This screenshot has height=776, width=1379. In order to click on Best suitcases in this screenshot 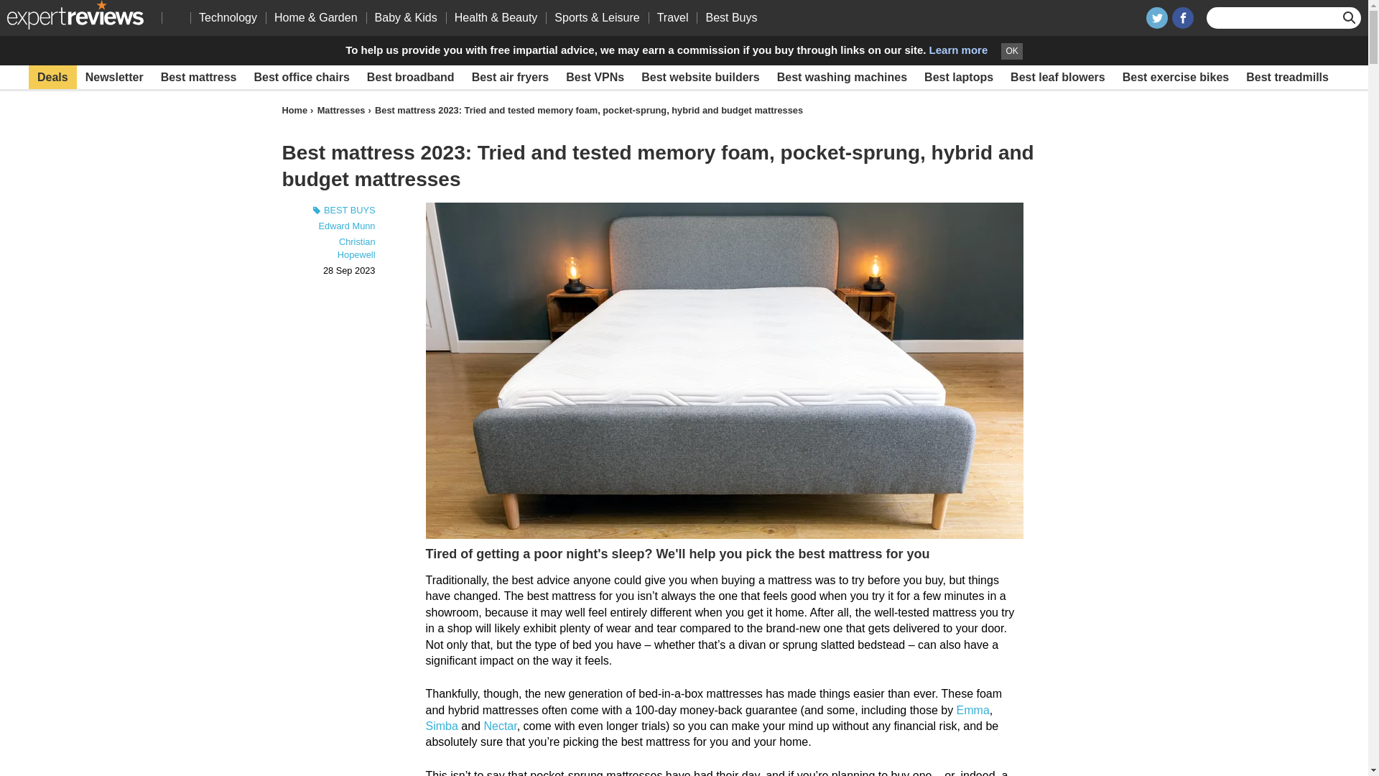, I will do `click(353, 101)`.